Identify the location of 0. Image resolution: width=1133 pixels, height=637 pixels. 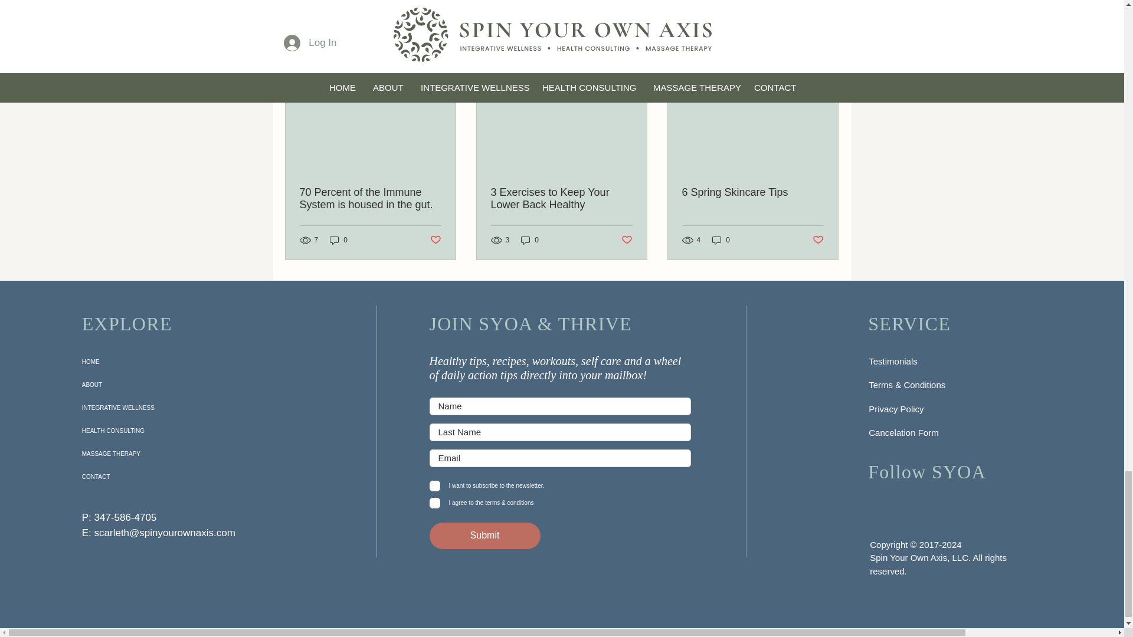
(721, 239).